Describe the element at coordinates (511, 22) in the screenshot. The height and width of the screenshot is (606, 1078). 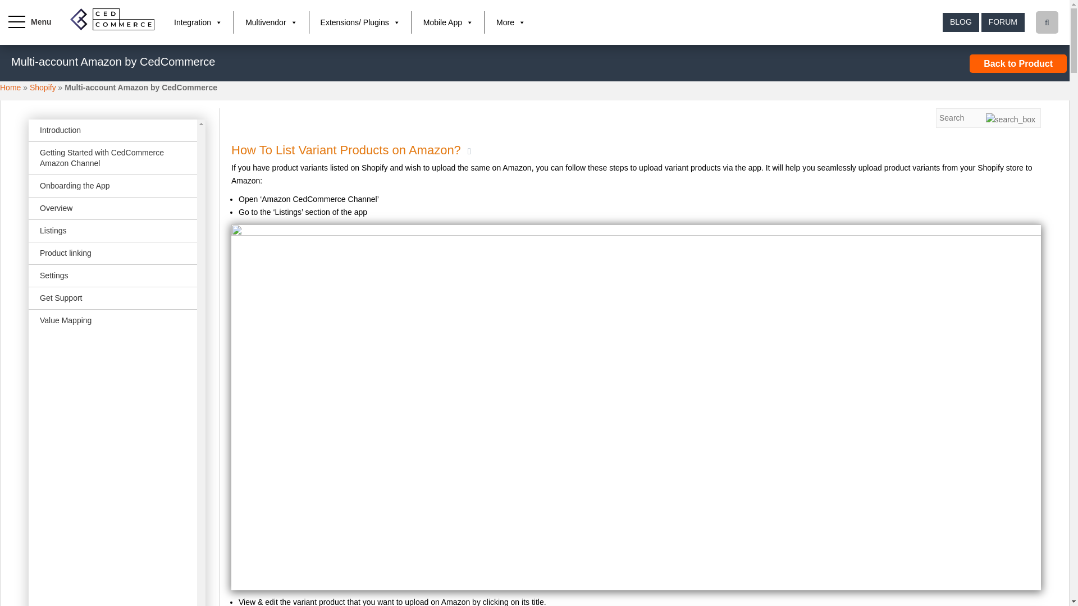
I see `More` at that location.